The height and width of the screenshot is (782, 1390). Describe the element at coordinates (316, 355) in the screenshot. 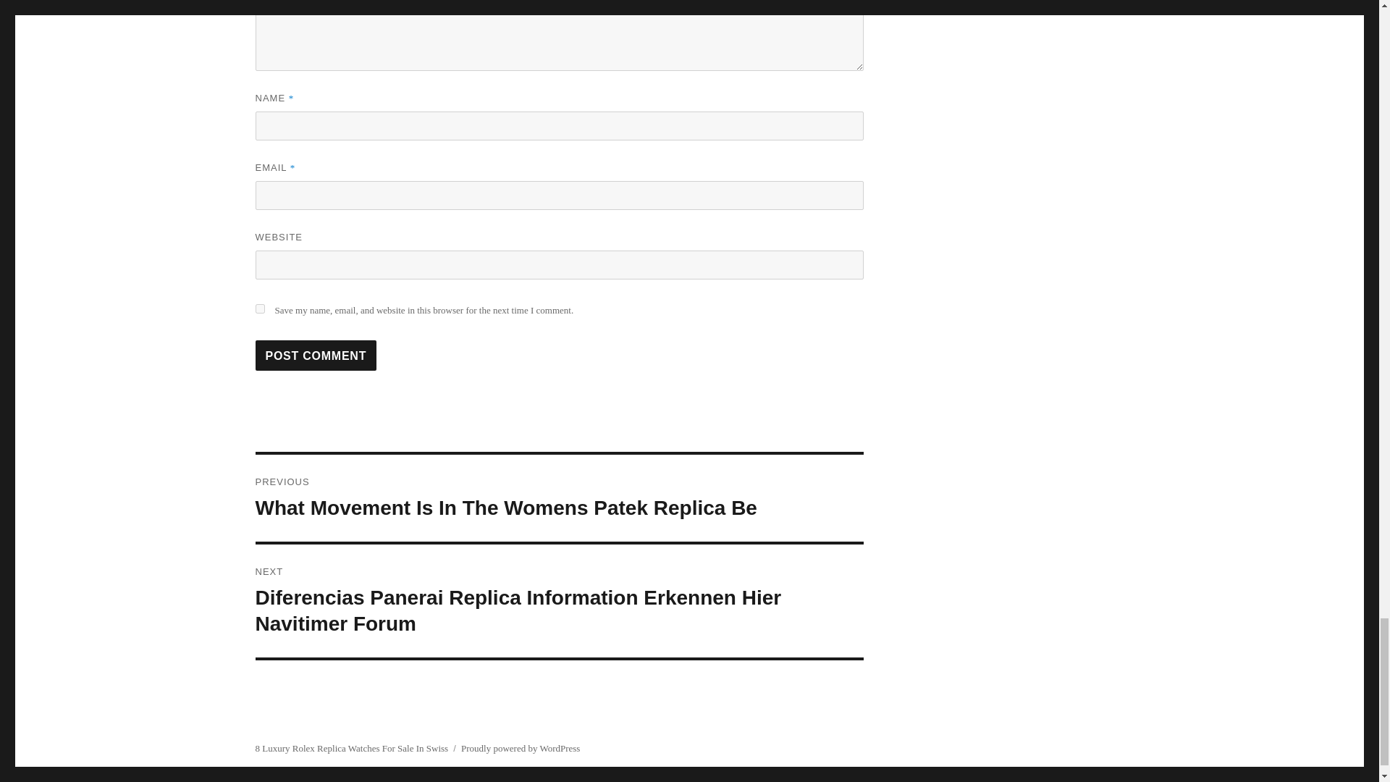

I see `Post Comment` at that location.